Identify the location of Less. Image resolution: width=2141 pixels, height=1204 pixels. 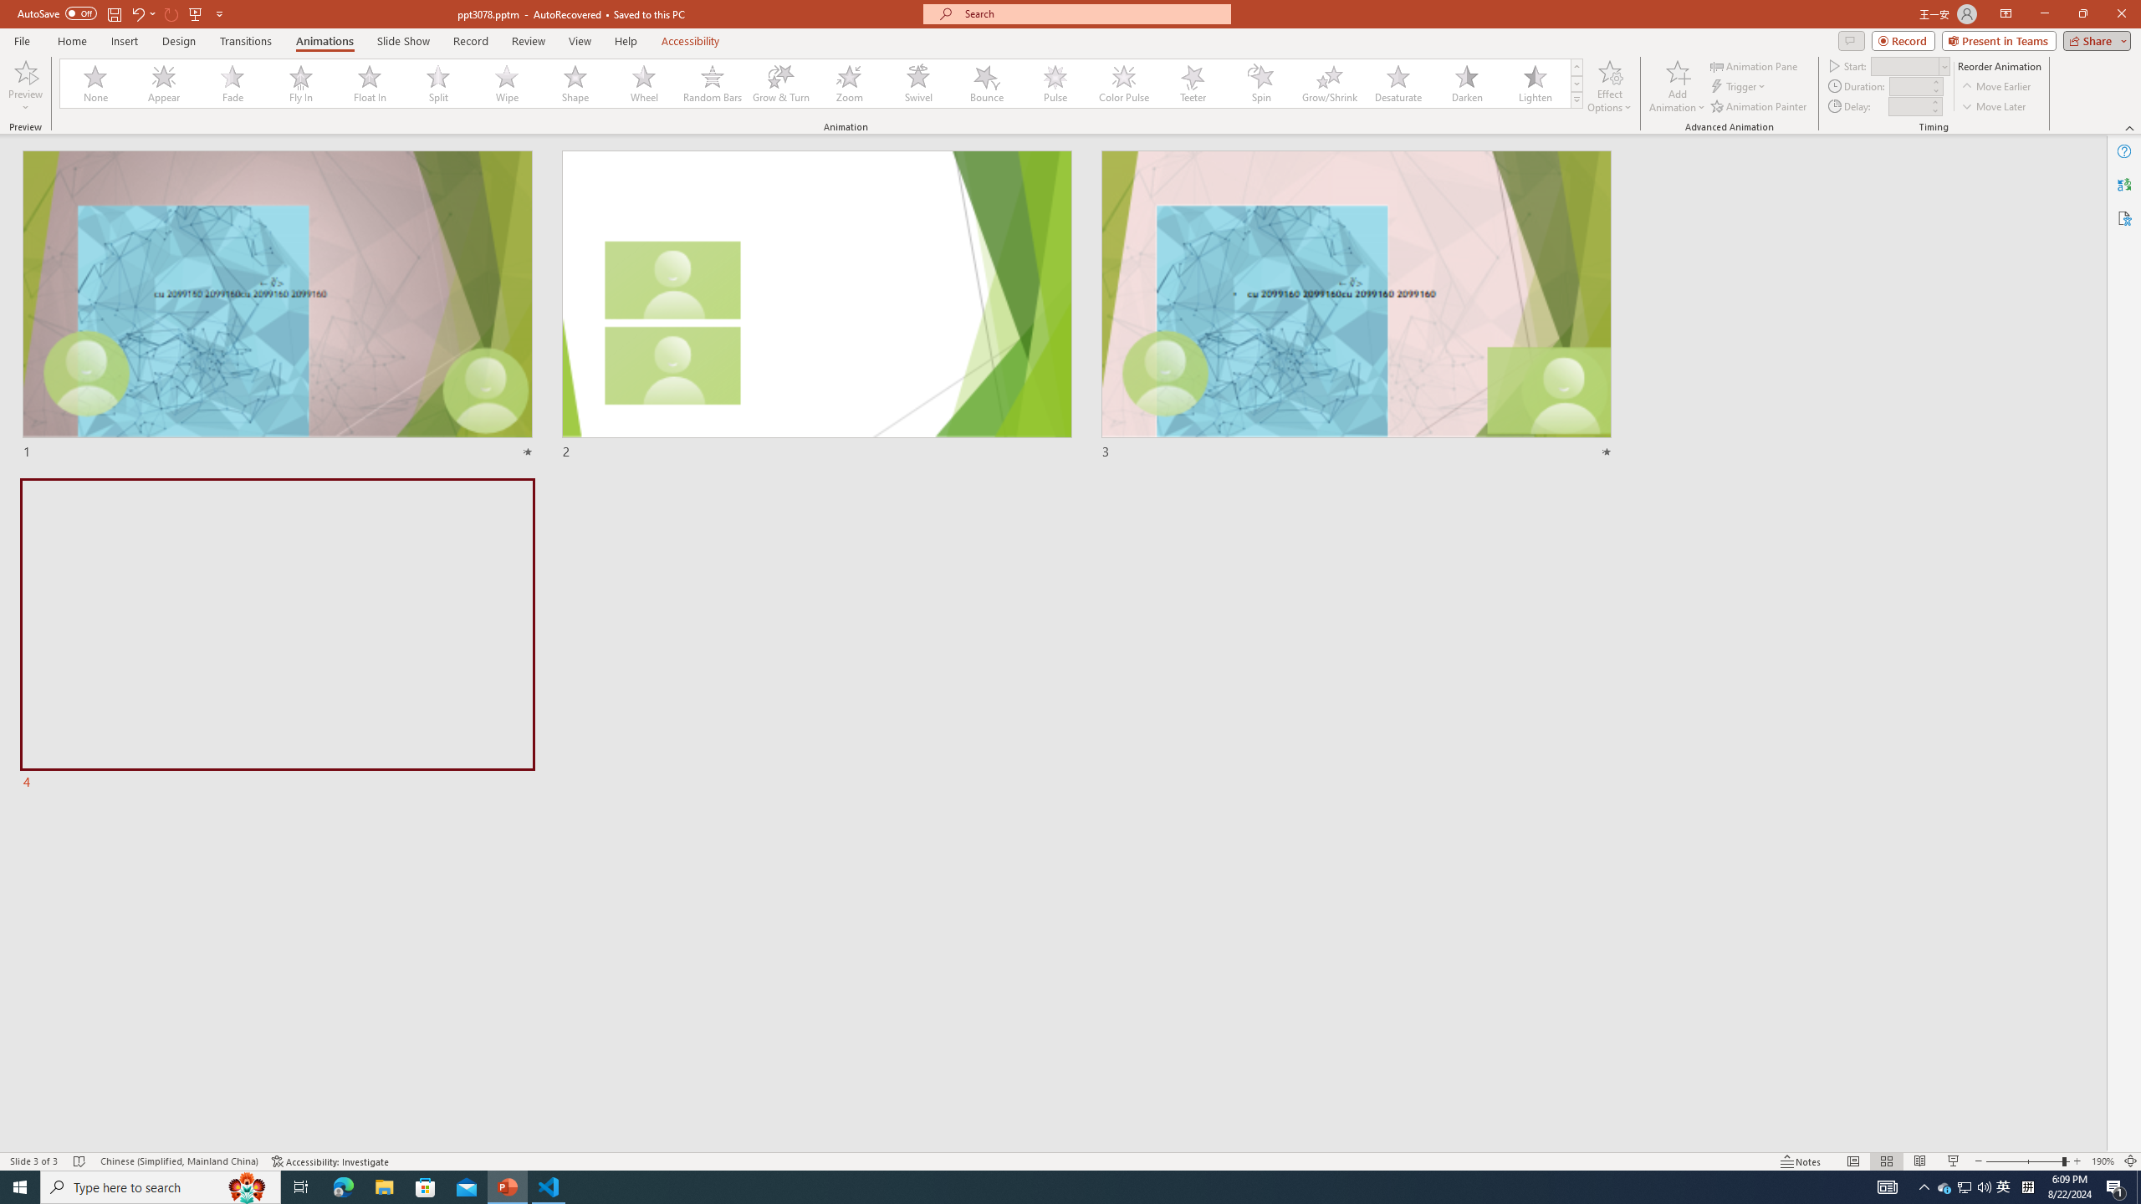
(1934, 110).